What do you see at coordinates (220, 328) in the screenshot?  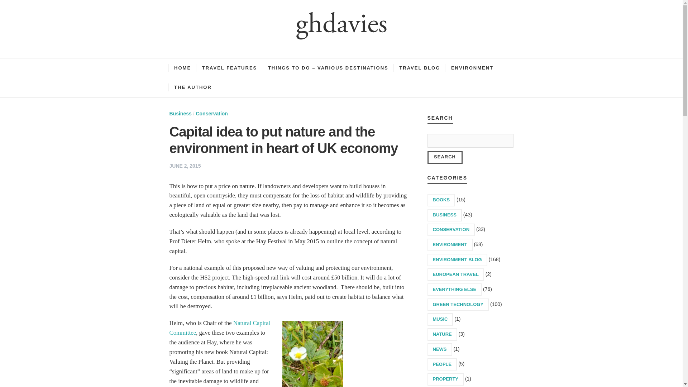 I see `Natural Capital Committee` at bounding box center [220, 328].